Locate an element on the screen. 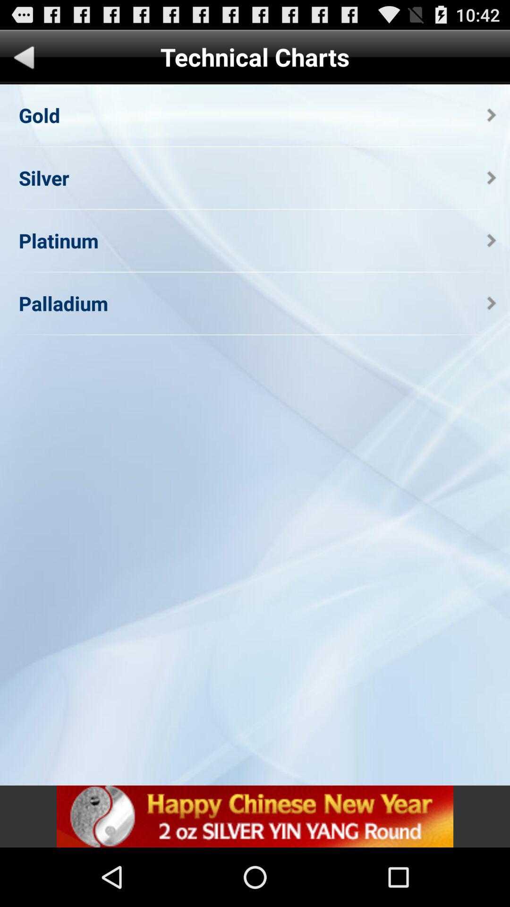 This screenshot has height=907, width=510. advertisement is located at coordinates (255, 816).